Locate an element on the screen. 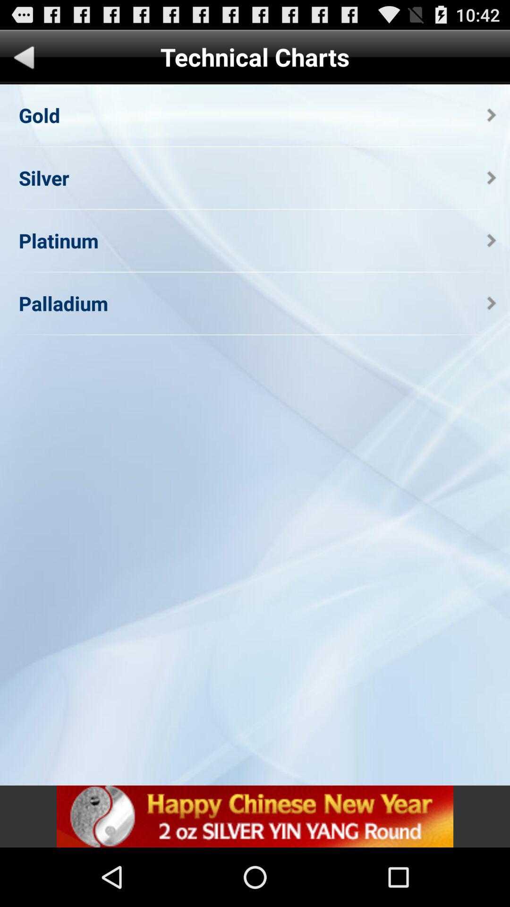 This screenshot has height=907, width=510. advertisement is located at coordinates (255, 816).